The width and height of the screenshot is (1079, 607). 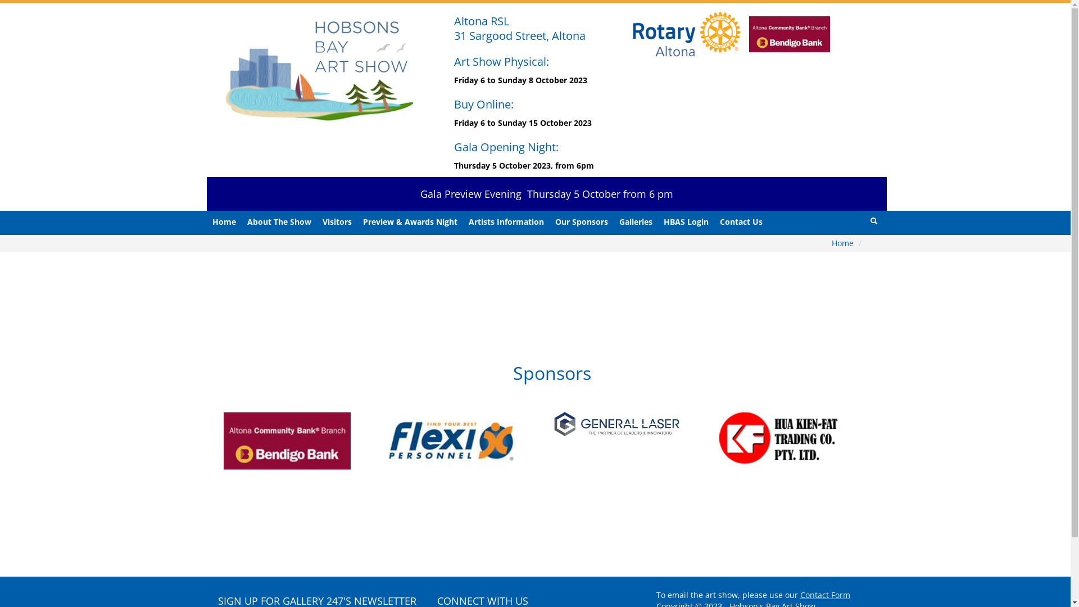 What do you see at coordinates (506, 222) in the screenshot?
I see `Artists Information` at bounding box center [506, 222].